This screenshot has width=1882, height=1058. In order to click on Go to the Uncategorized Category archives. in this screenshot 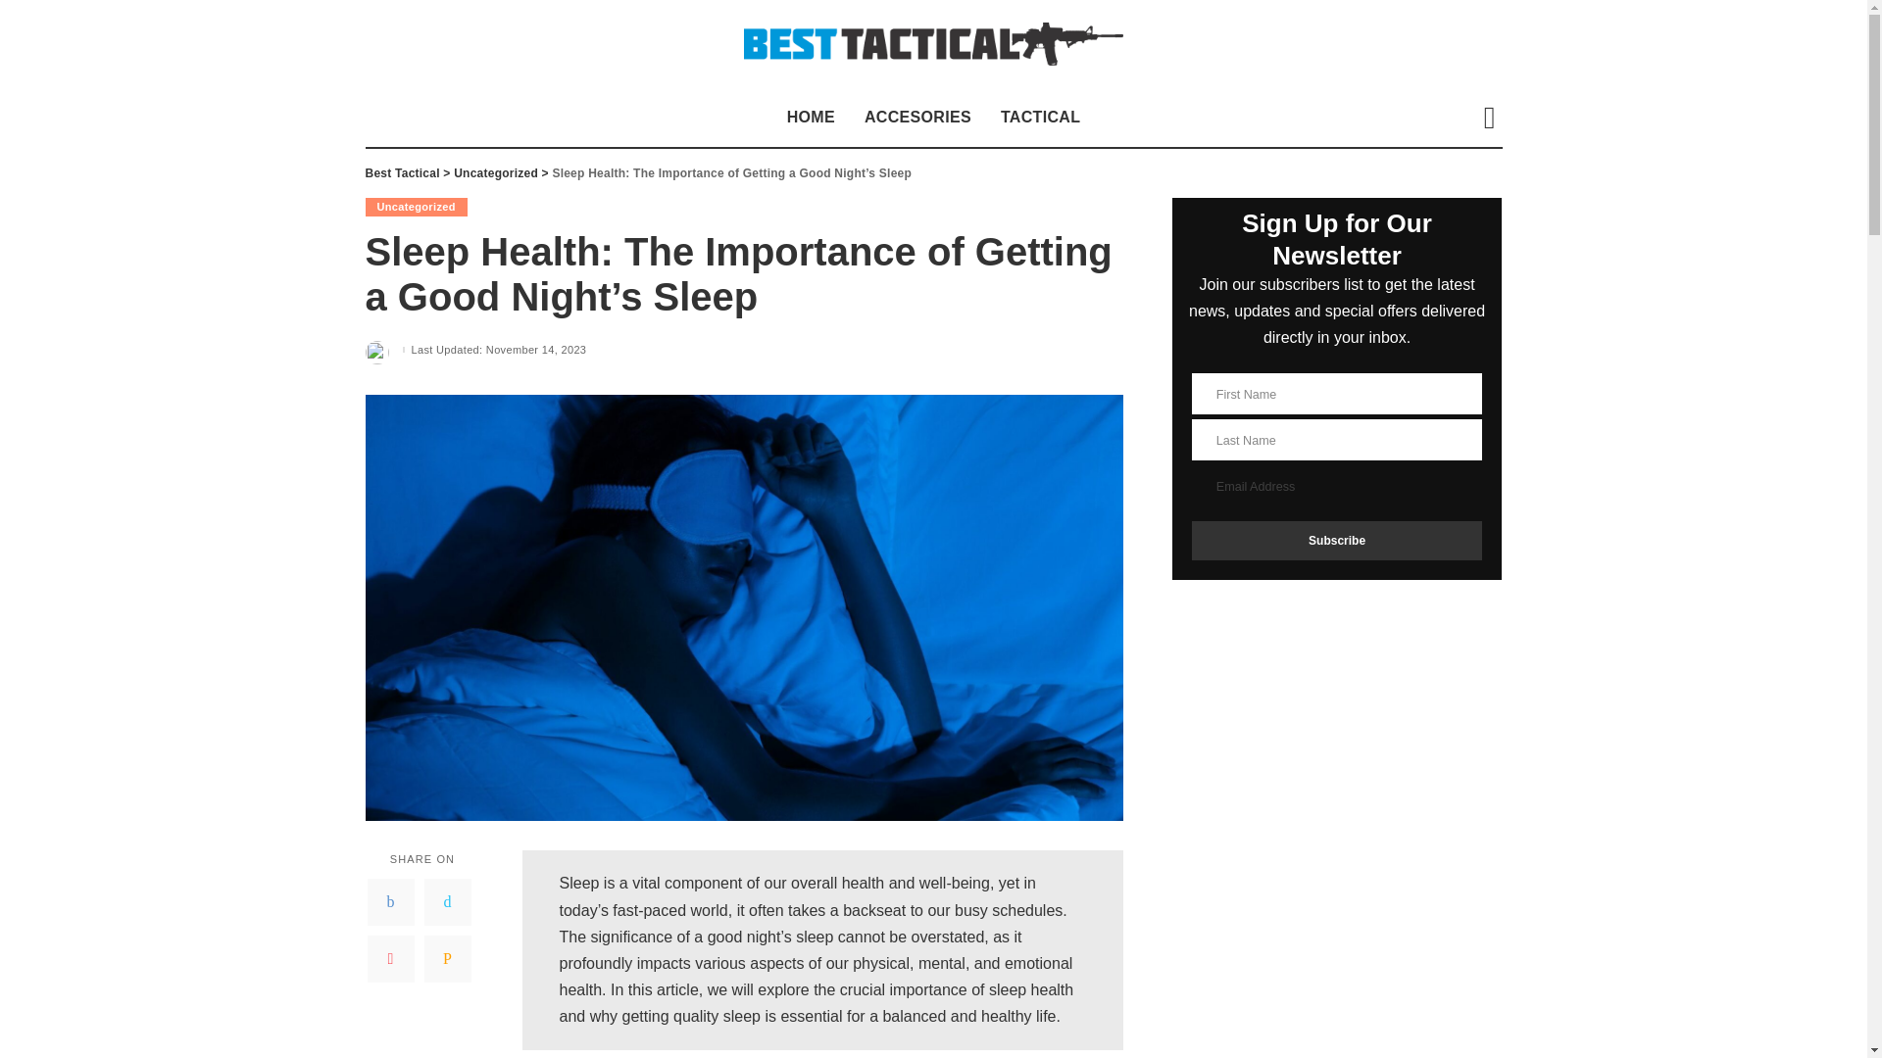, I will do `click(496, 172)`.